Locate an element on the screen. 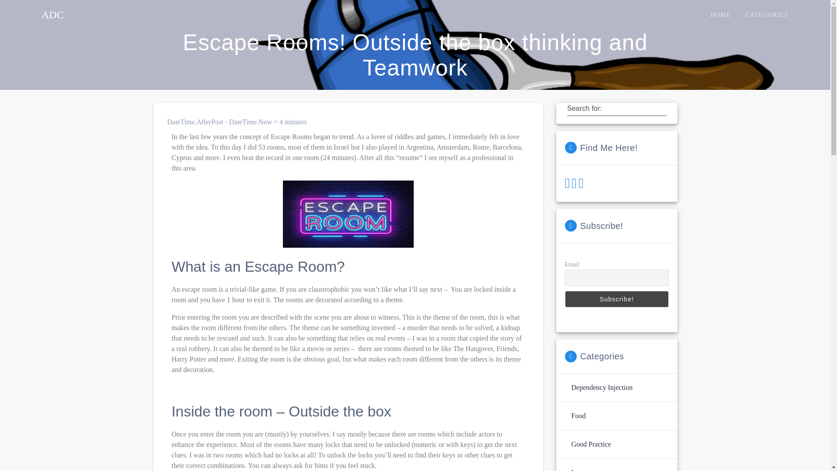 Image resolution: width=837 pixels, height=471 pixels. Dependency Injection is located at coordinates (602, 387).